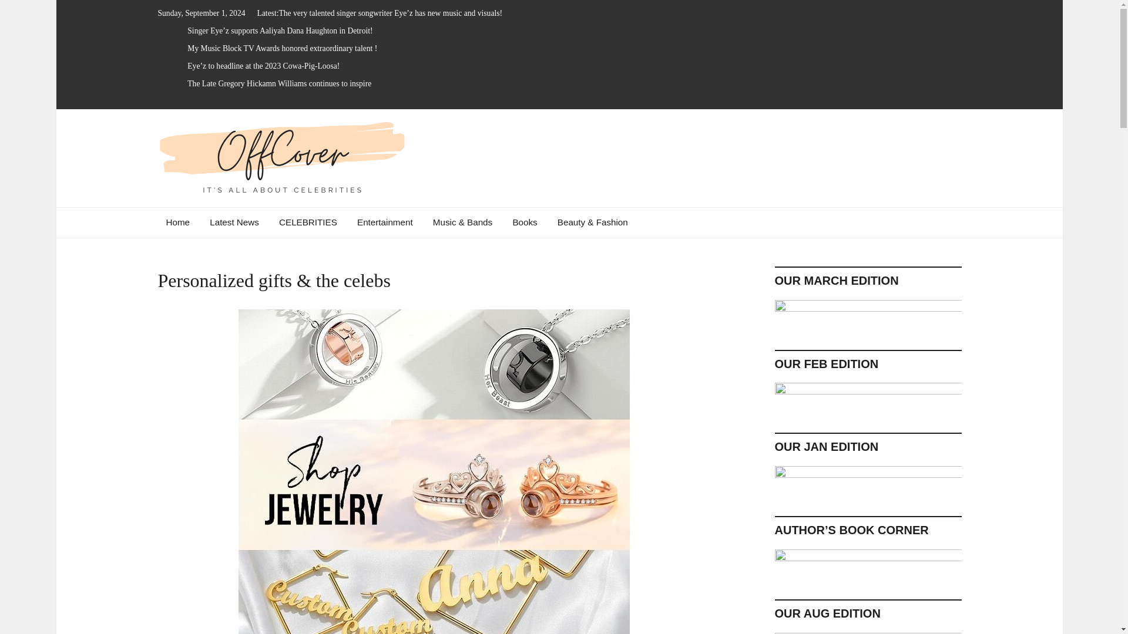 The height and width of the screenshot is (634, 1128). What do you see at coordinates (524, 222) in the screenshot?
I see `Books` at bounding box center [524, 222].